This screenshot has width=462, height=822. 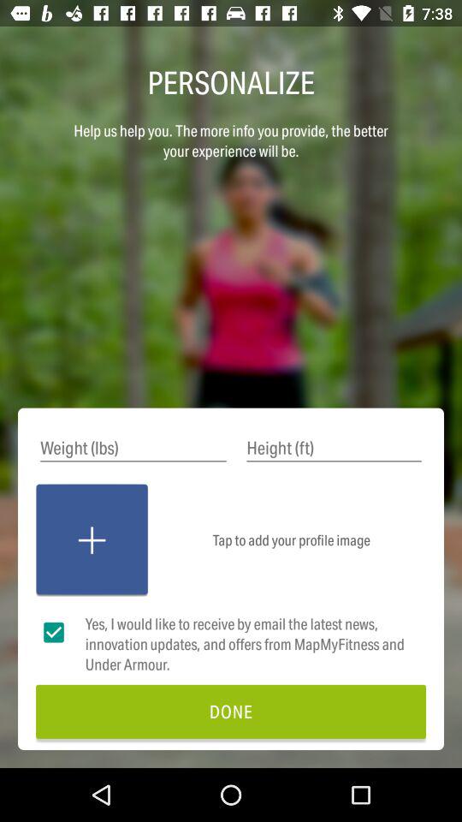 What do you see at coordinates (92, 540) in the screenshot?
I see `select  icon below weightslbs` at bounding box center [92, 540].